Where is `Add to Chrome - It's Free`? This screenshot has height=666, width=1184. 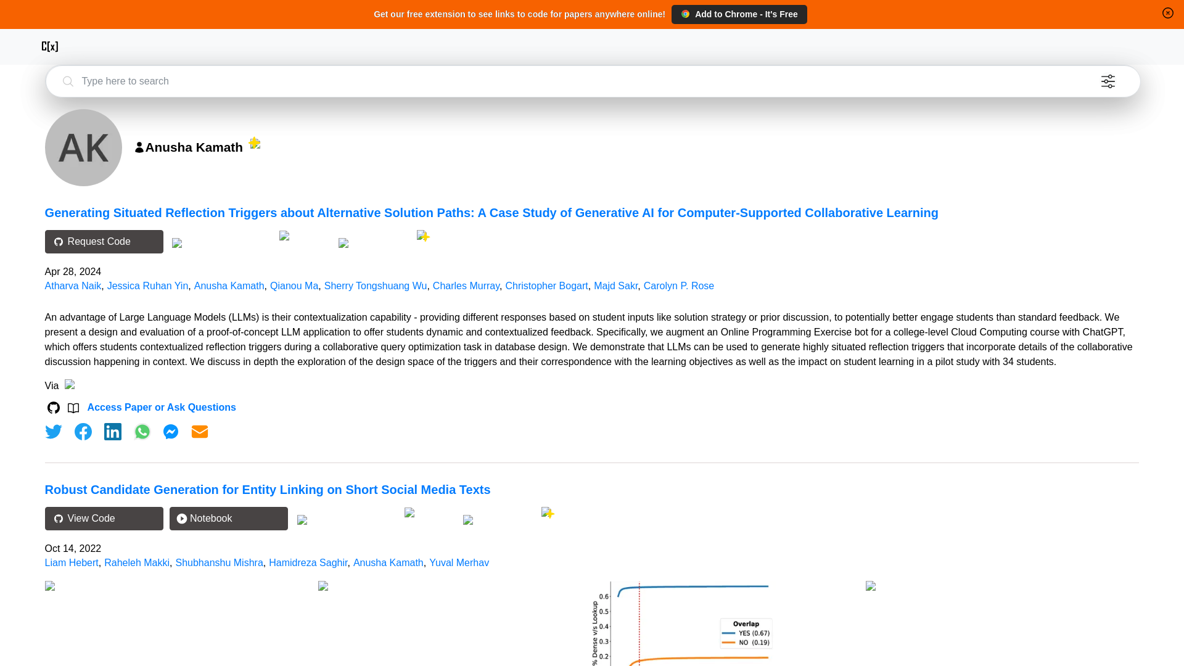
Add to Chrome - It's Free is located at coordinates (739, 14).